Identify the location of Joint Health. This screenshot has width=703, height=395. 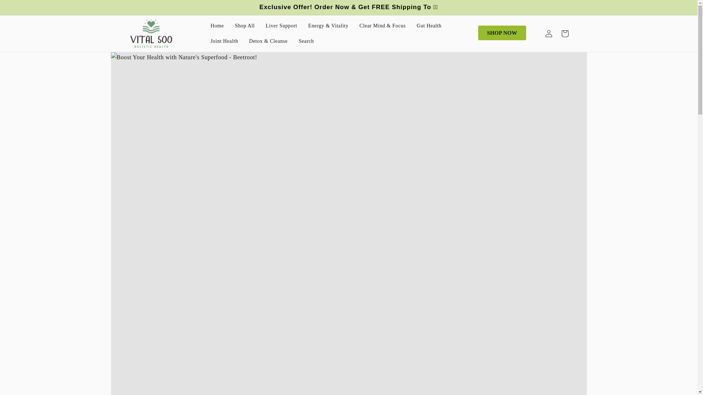
(224, 41).